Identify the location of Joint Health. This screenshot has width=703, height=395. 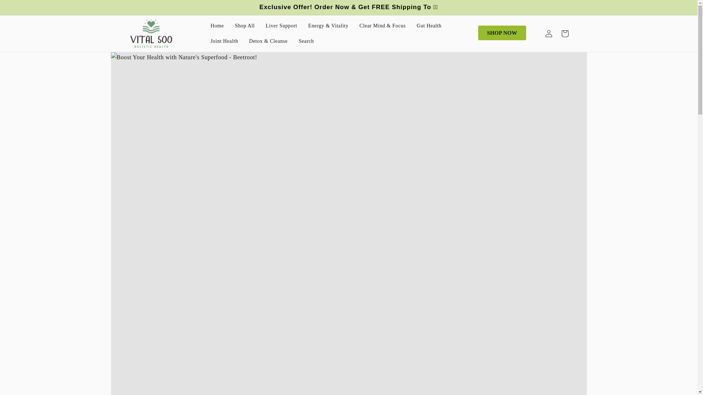
(224, 41).